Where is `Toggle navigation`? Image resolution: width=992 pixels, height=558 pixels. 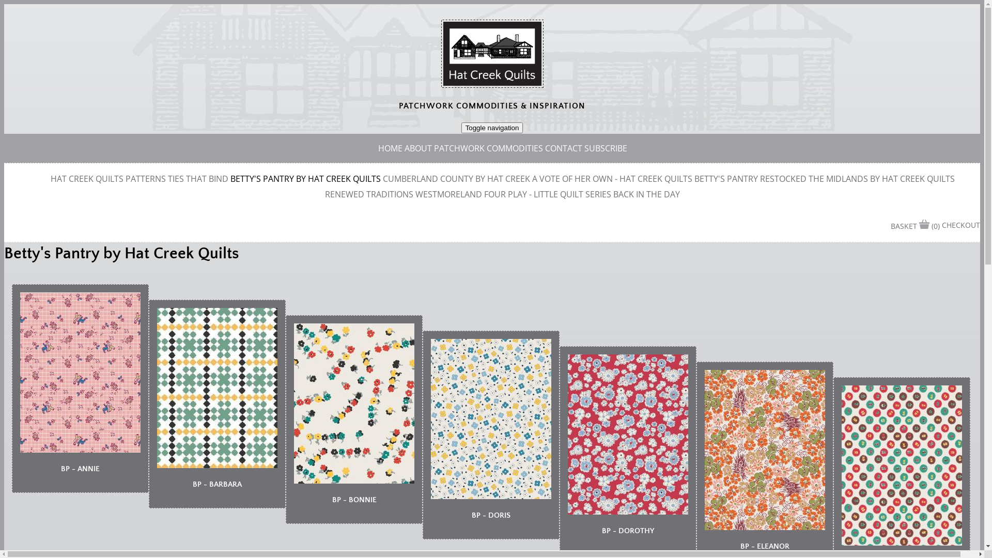
Toggle navigation is located at coordinates (492, 128).